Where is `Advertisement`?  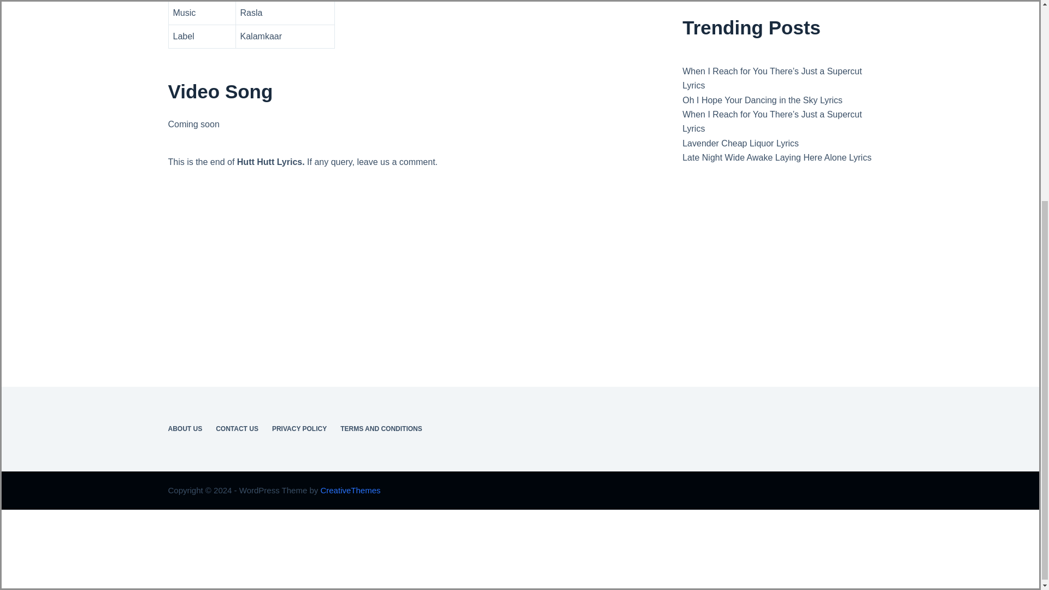 Advertisement is located at coordinates (777, 87).